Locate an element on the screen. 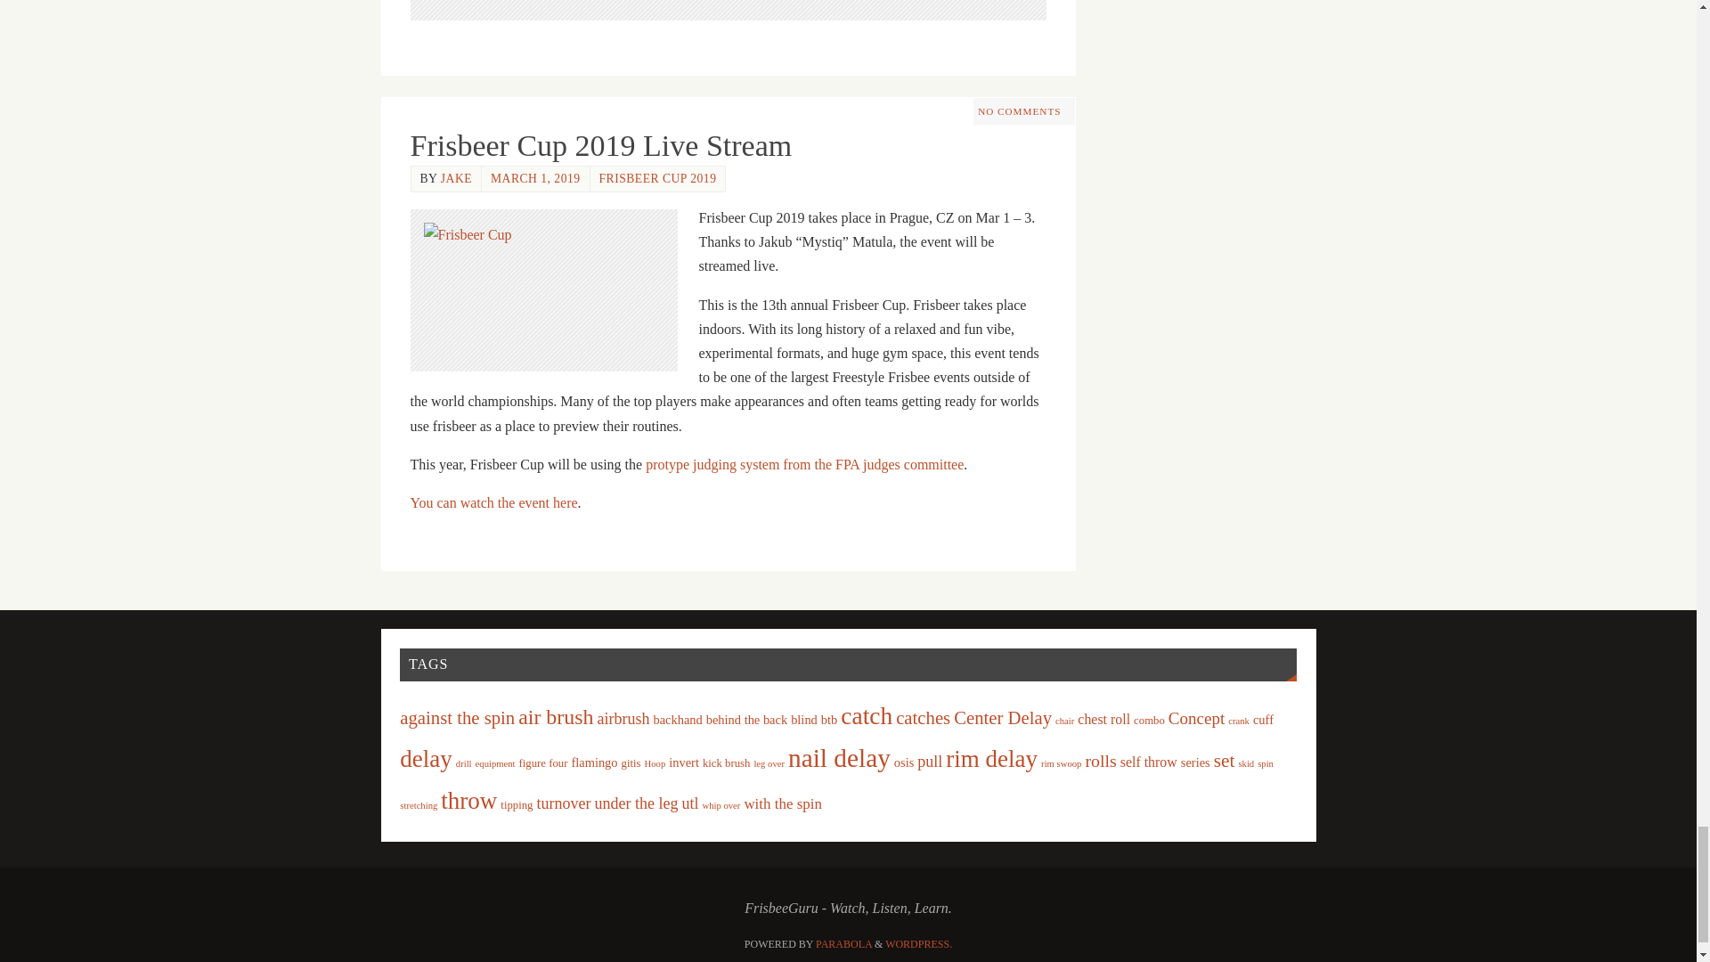 This screenshot has height=962, width=1710. Permalink to Frisbeer Cup 2019 Live Stream is located at coordinates (600, 145).